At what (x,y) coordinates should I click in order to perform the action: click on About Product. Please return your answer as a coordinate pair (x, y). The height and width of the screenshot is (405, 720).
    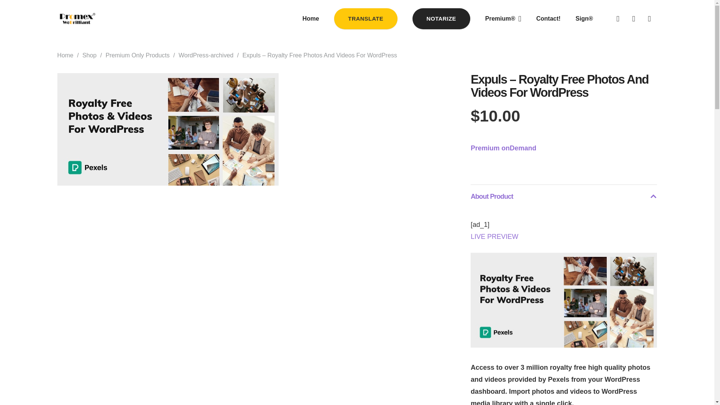
    Looking at the image, I should click on (564, 196).